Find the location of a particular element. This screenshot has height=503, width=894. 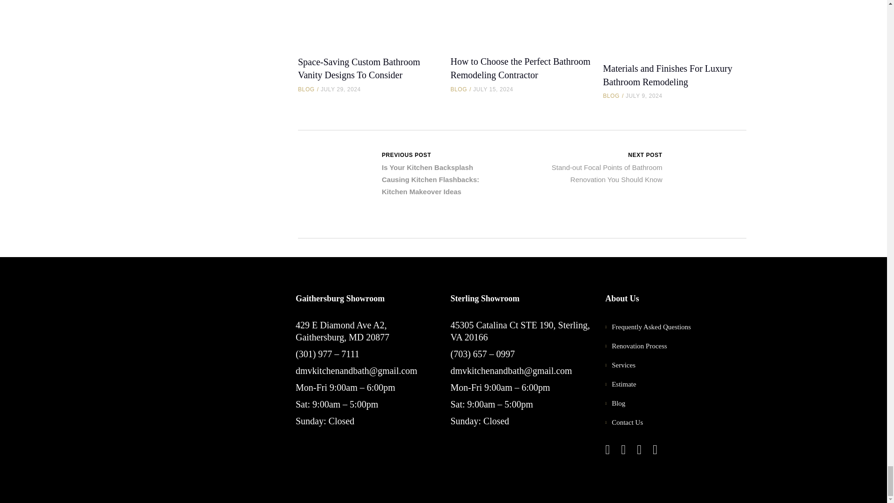

Space-Saving Custom Bathroom Vanity Designs To Consider is located at coordinates (369, 21).